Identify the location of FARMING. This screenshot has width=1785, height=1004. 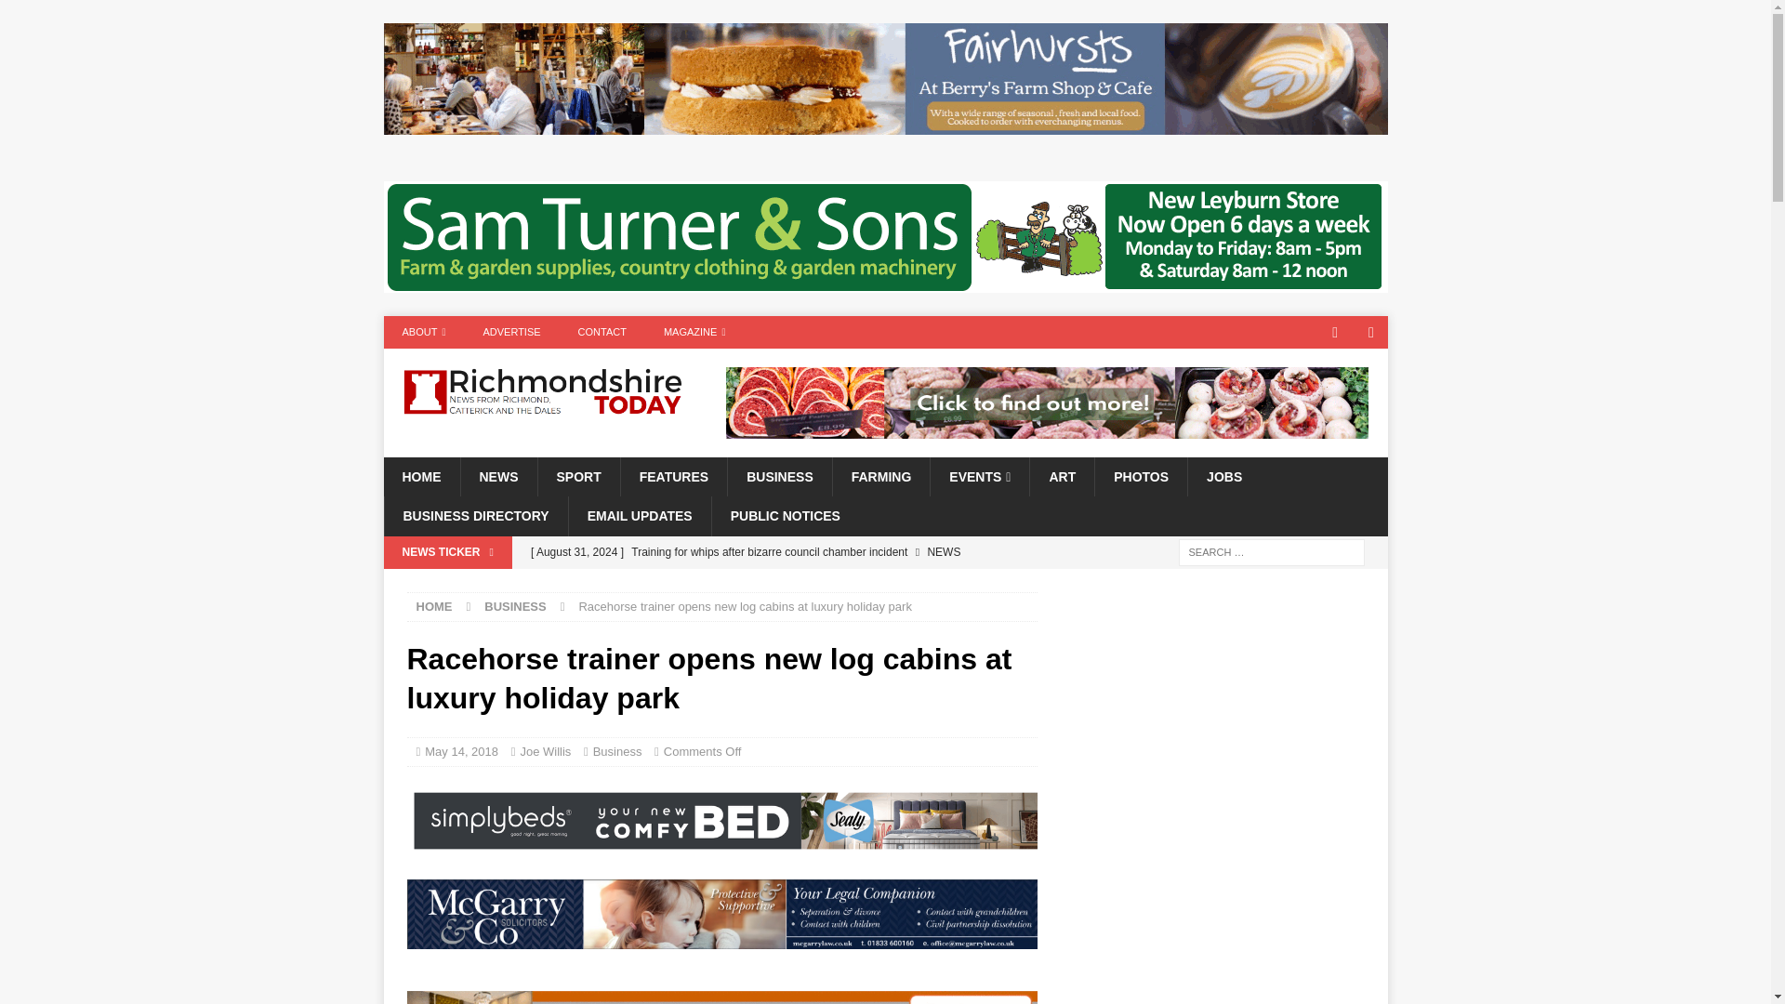
(880, 476).